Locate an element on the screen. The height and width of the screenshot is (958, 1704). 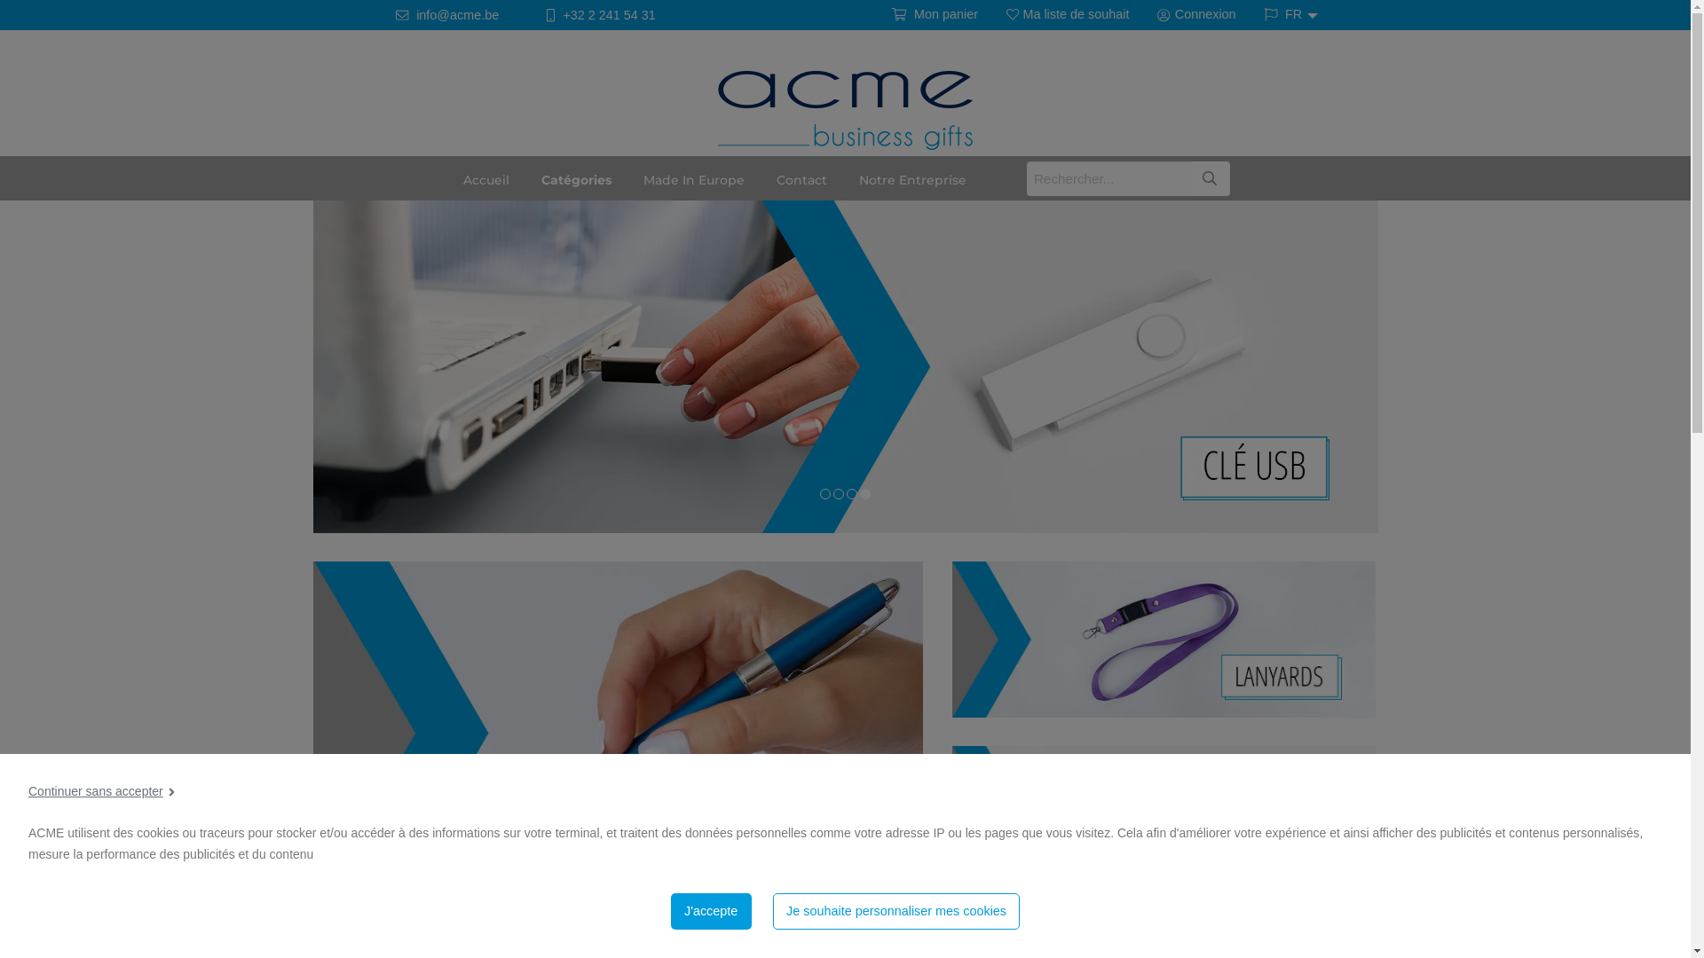
info@acme.be is located at coordinates (447, 16).